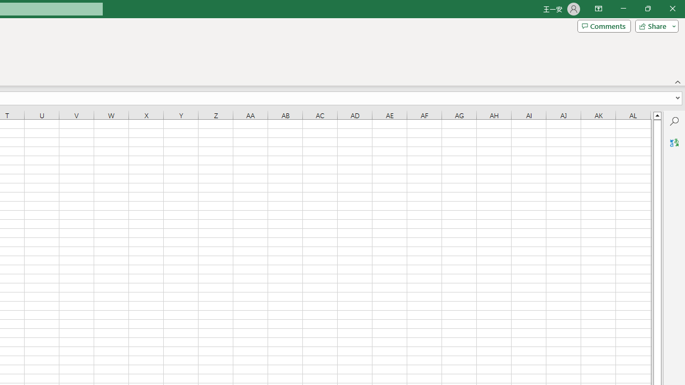 The width and height of the screenshot is (685, 385). Describe the element at coordinates (678, 81) in the screenshot. I see `Collapse the Ribbon` at that location.